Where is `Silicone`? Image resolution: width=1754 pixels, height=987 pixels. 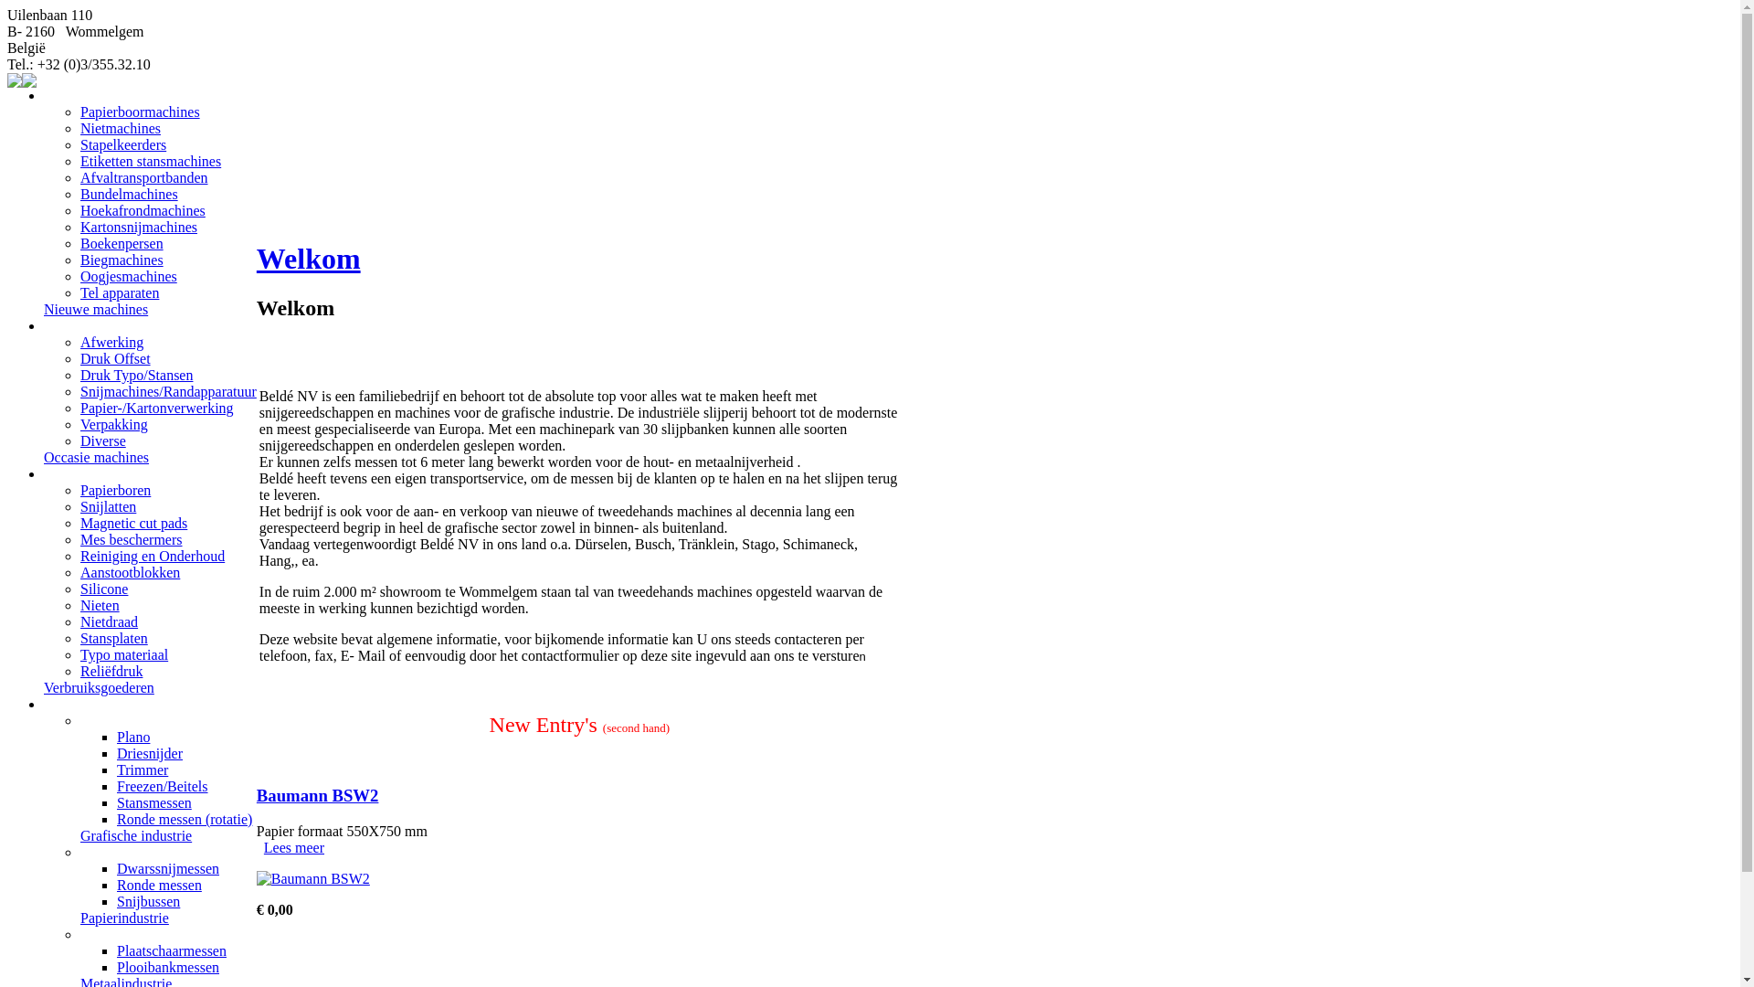 Silicone is located at coordinates (104, 589).